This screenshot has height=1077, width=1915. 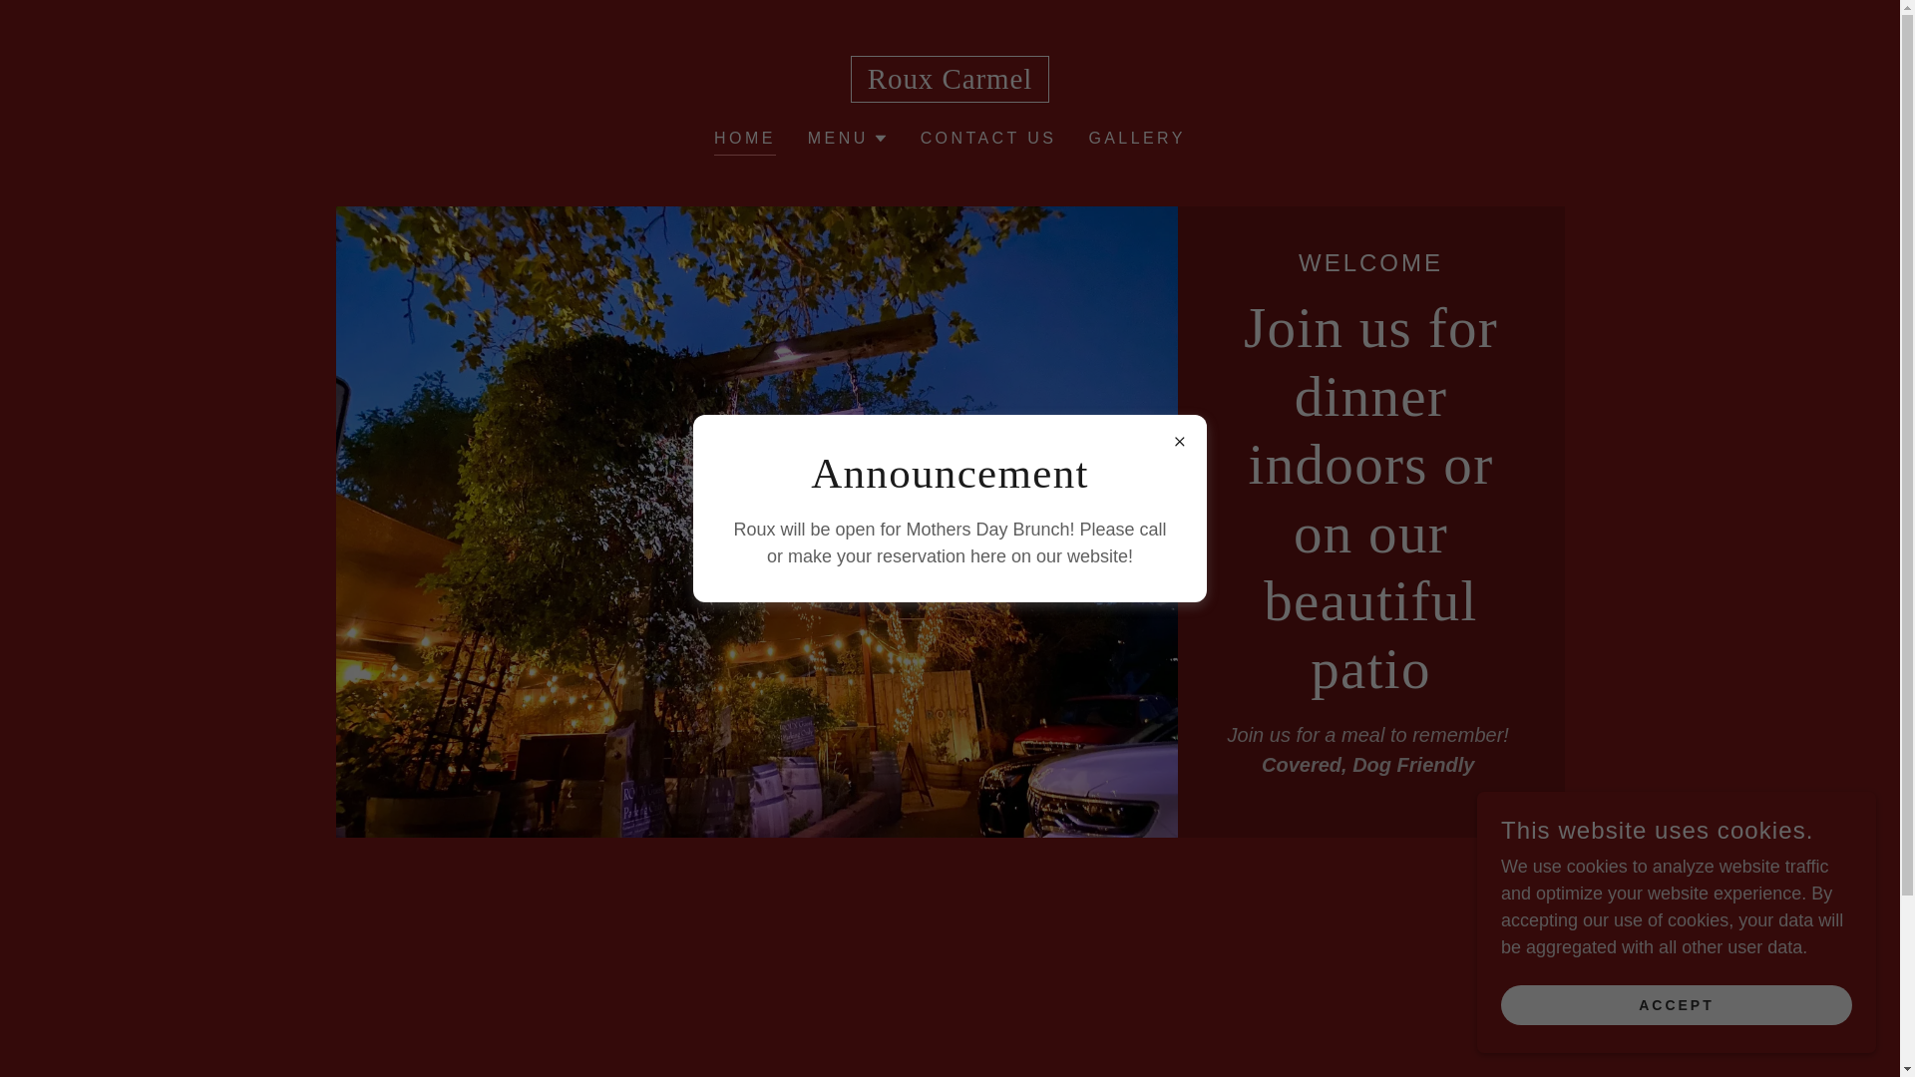 What do you see at coordinates (1136, 138) in the screenshot?
I see `GALLERY` at bounding box center [1136, 138].